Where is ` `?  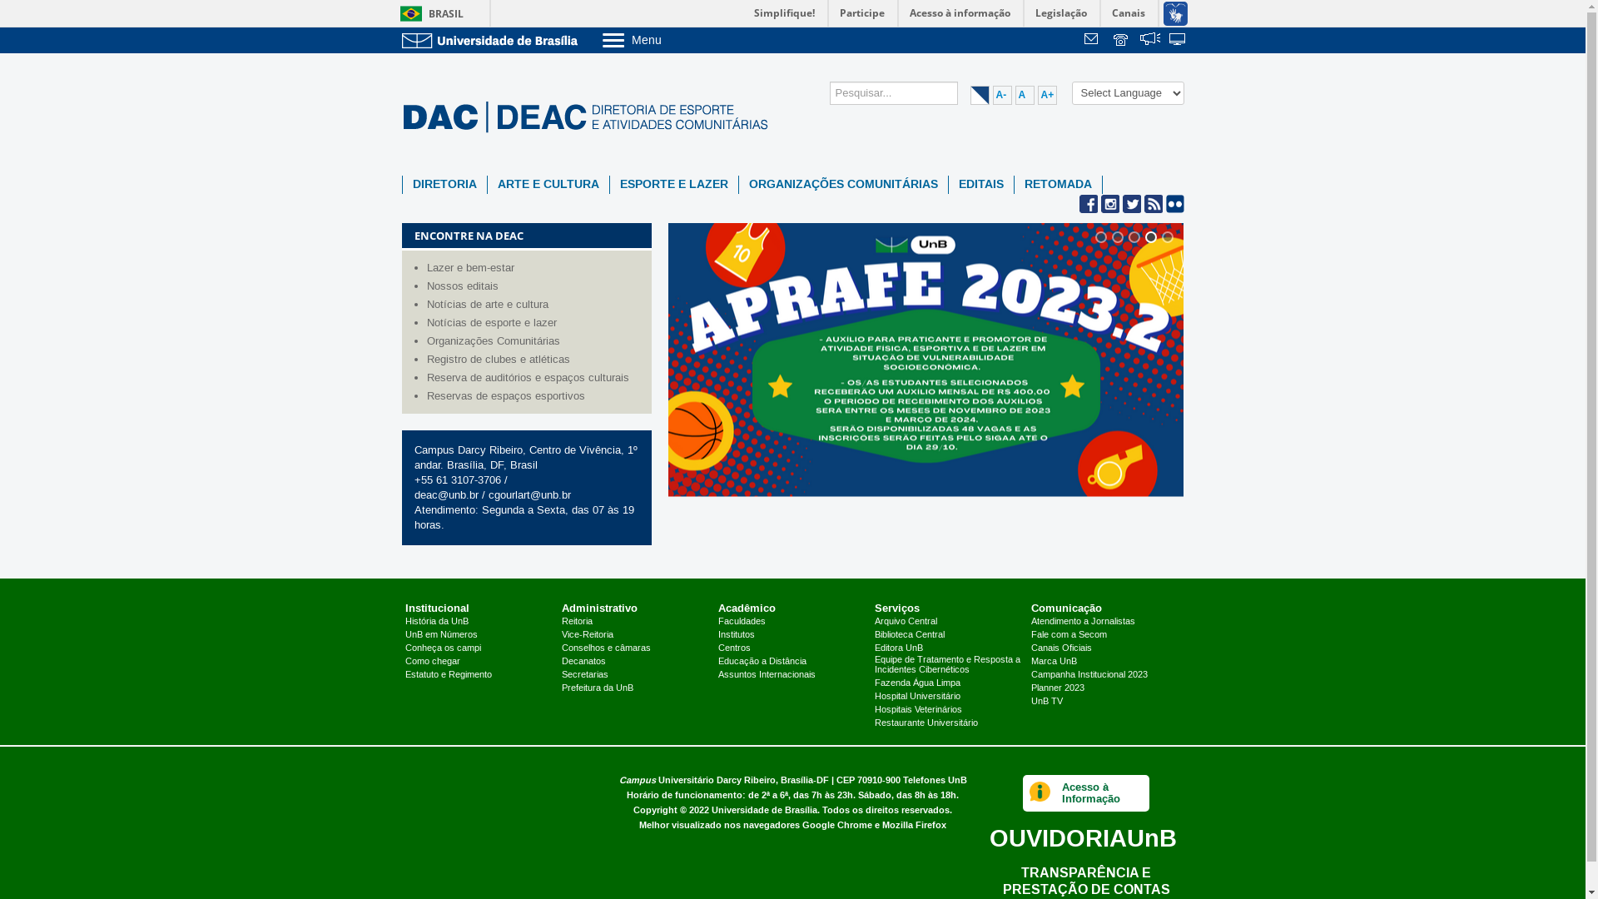
  is located at coordinates (1122, 41).